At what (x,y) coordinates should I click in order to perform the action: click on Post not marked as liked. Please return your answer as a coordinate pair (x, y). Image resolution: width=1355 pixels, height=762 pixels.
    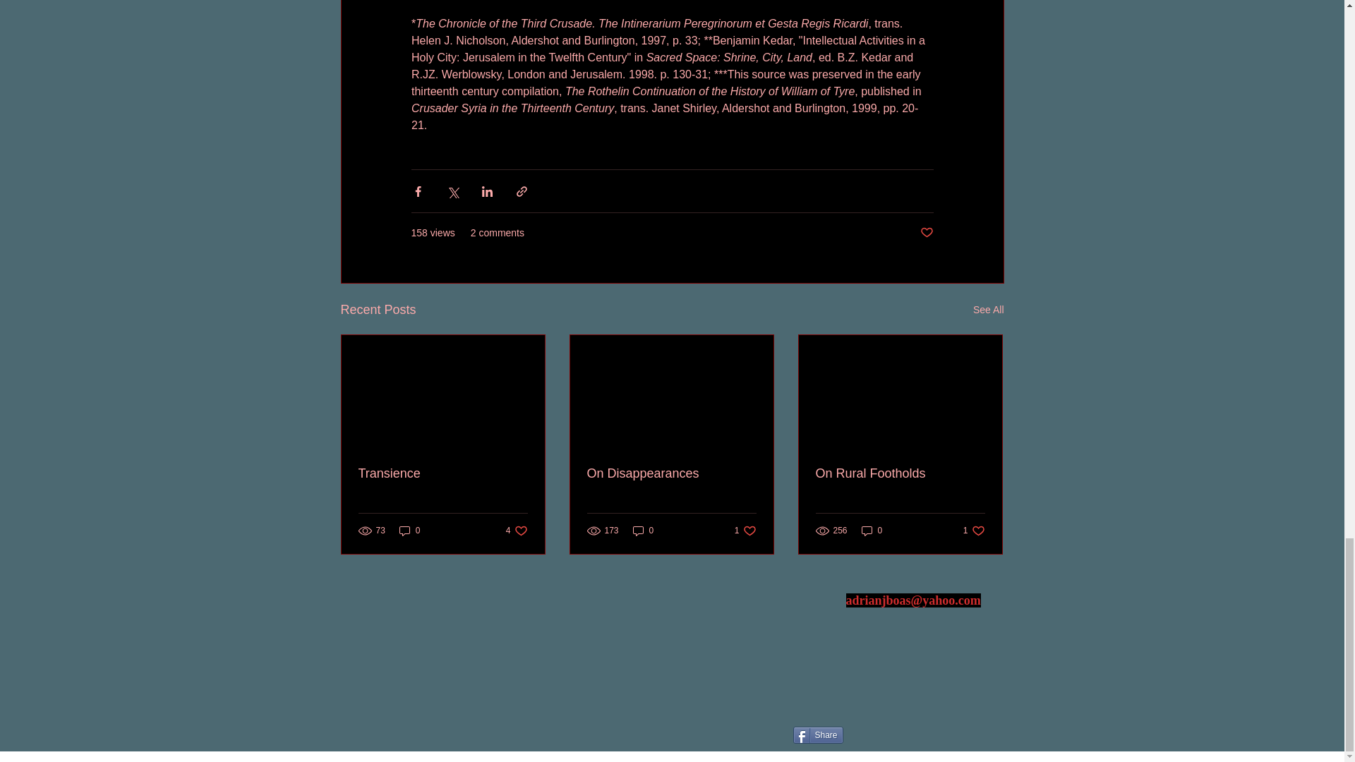
    Looking at the image, I should click on (745, 531).